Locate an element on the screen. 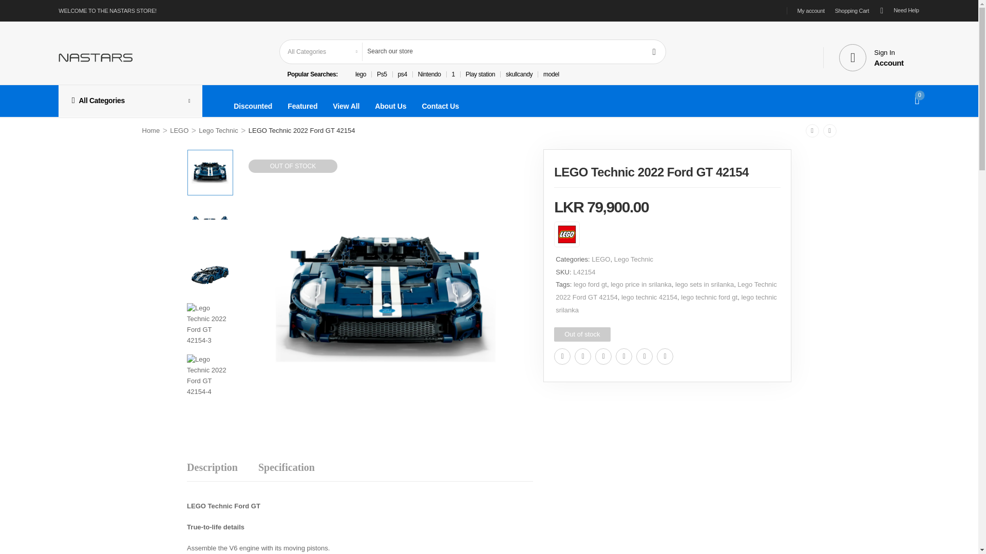 This screenshot has width=986, height=554. Ps5 is located at coordinates (381, 74).